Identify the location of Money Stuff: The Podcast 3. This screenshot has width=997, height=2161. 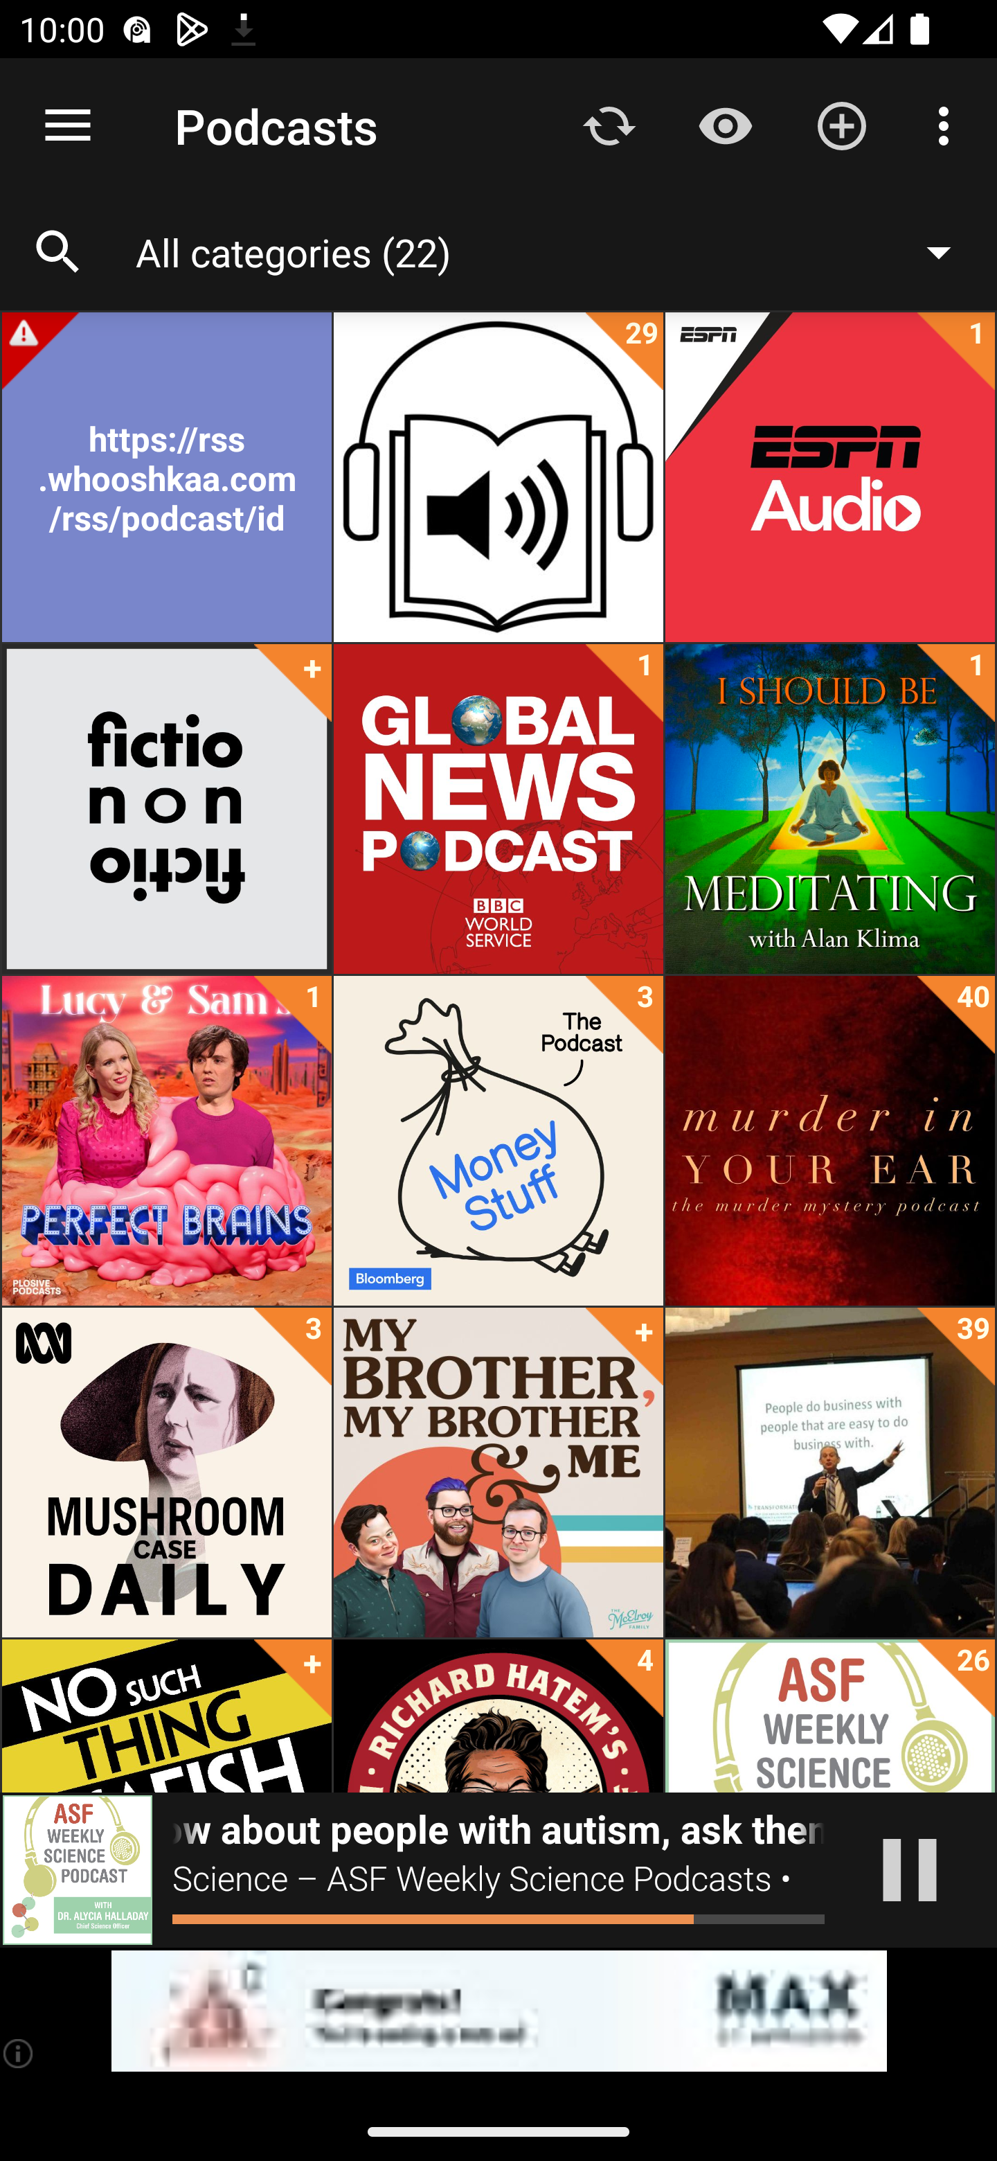
(498, 1141).